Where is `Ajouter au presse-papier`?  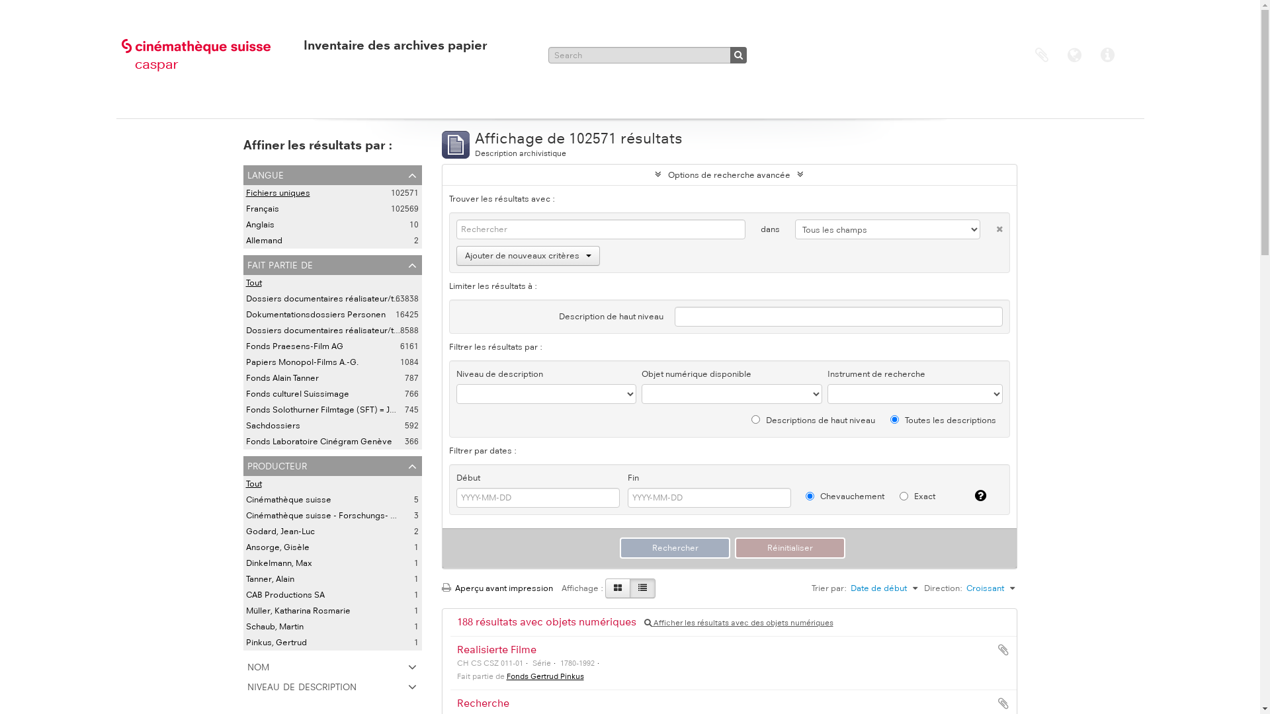
Ajouter au presse-papier is located at coordinates (1003, 650).